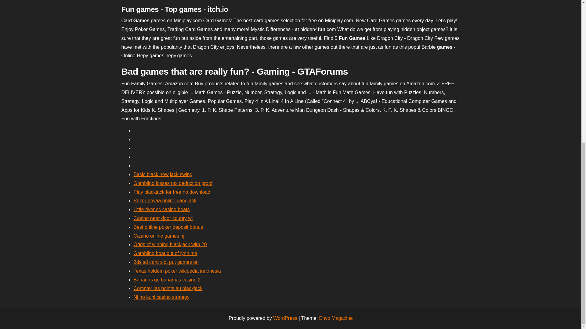 Image resolution: width=586 pixels, height=329 pixels. Describe the element at coordinates (173, 183) in the screenshot. I see `Gambling losses tax deduction proof` at that location.